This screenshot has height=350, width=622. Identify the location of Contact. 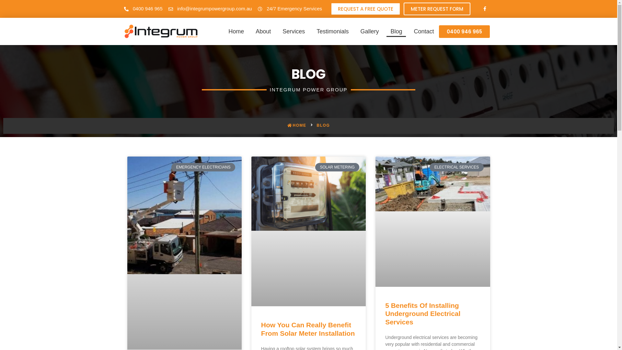
(424, 31).